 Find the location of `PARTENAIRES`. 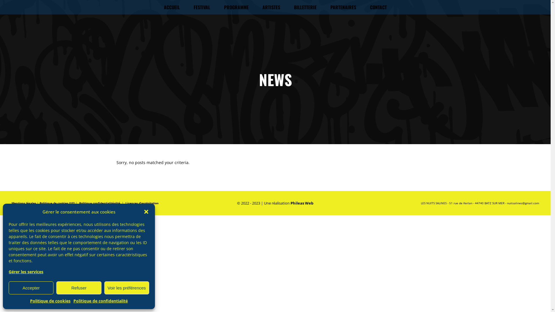

PARTENAIRES is located at coordinates (343, 7).